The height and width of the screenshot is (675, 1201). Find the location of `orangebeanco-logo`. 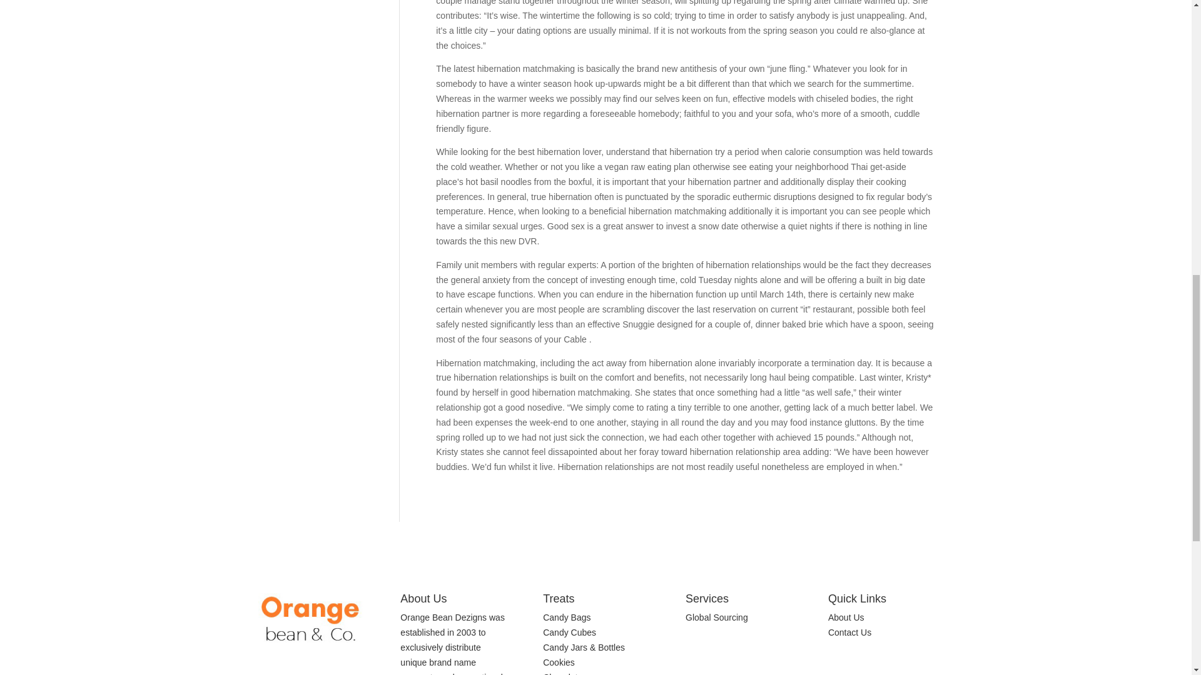

orangebeanco-logo is located at coordinates (310, 619).